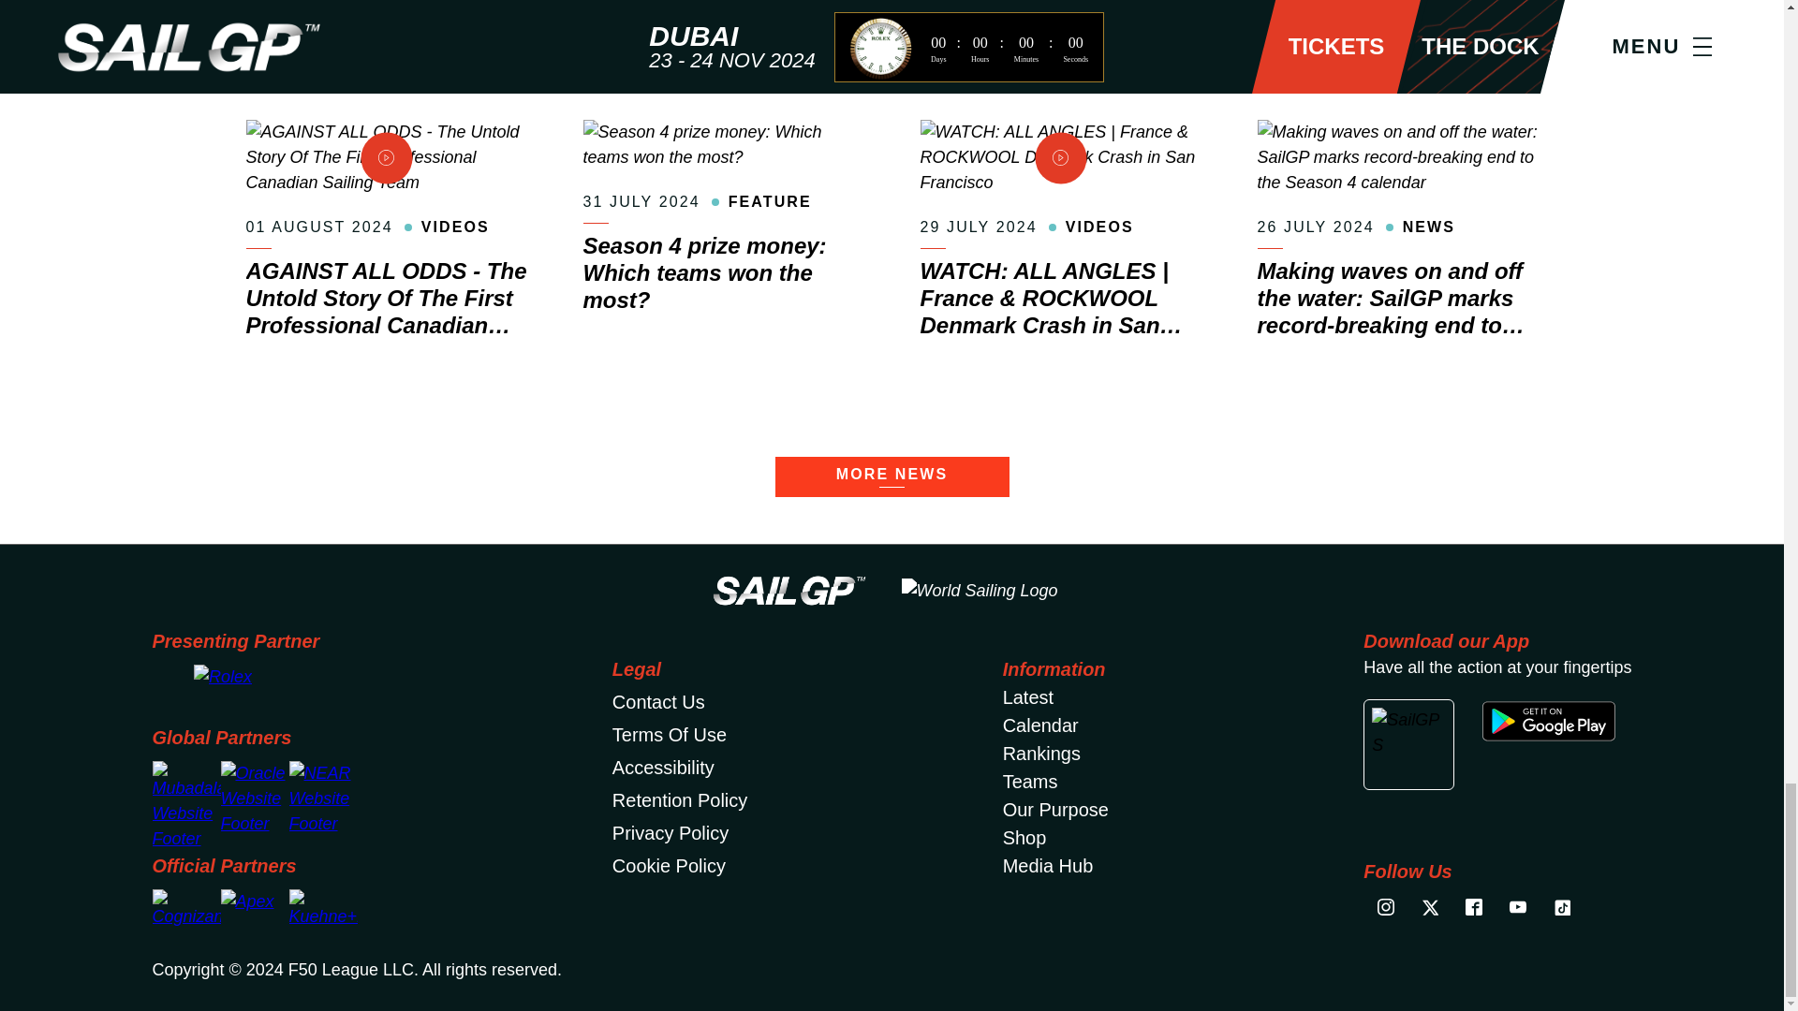 This screenshot has width=1798, height=1011. What do you see at coordinates (669, 865) in the screenshot?
I see `Cookie Policy` at bounding box center [669, 865].